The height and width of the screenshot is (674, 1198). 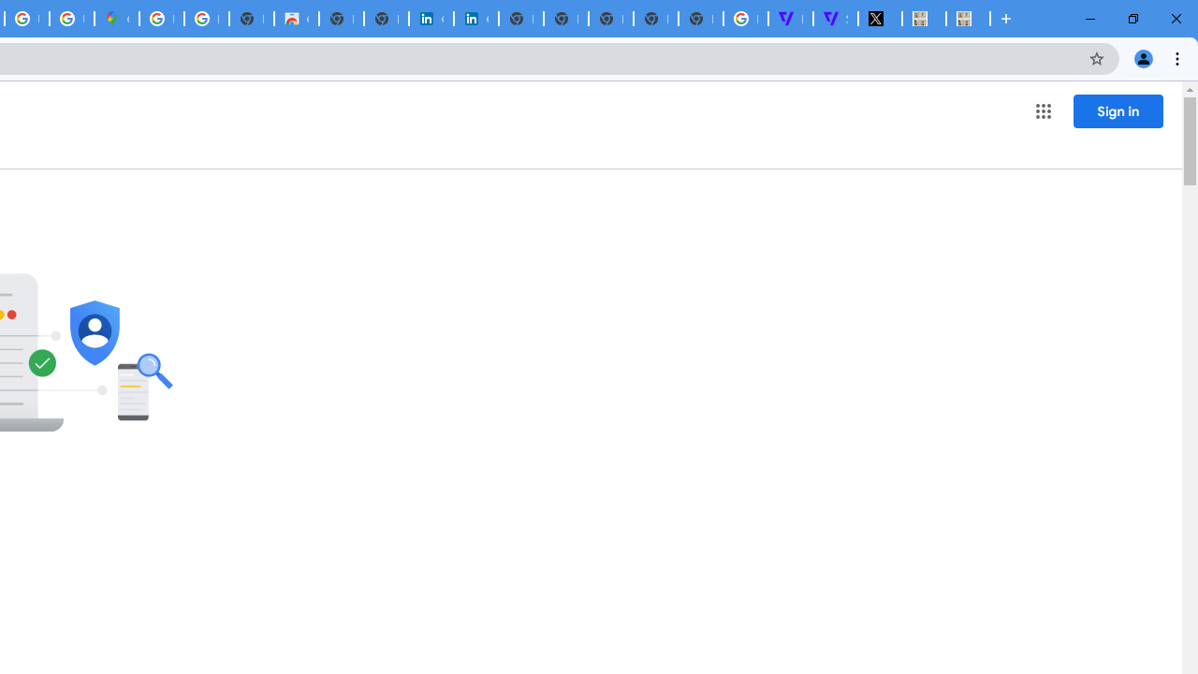 What do you see at coordinates (296, 19) in the screenshot?
I see `Chrome Web Store` at bounding box center [296, 19].